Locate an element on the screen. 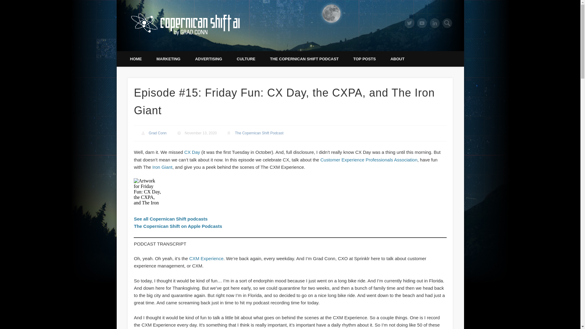  MARKETING is located at coordinates (168, 59).